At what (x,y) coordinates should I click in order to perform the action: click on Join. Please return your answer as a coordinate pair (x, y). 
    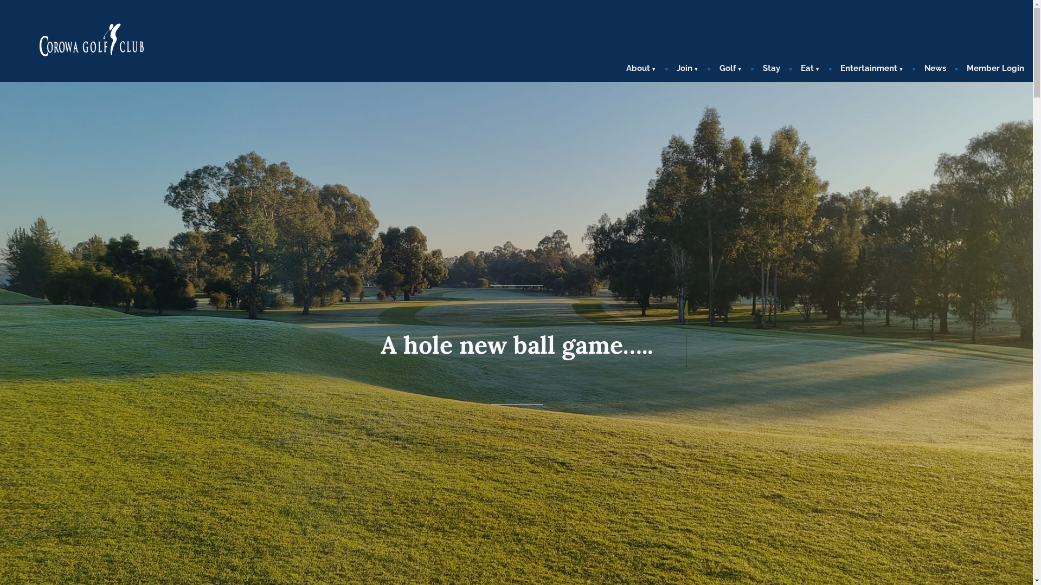
    Looking at the image, I should click on (687, 69).